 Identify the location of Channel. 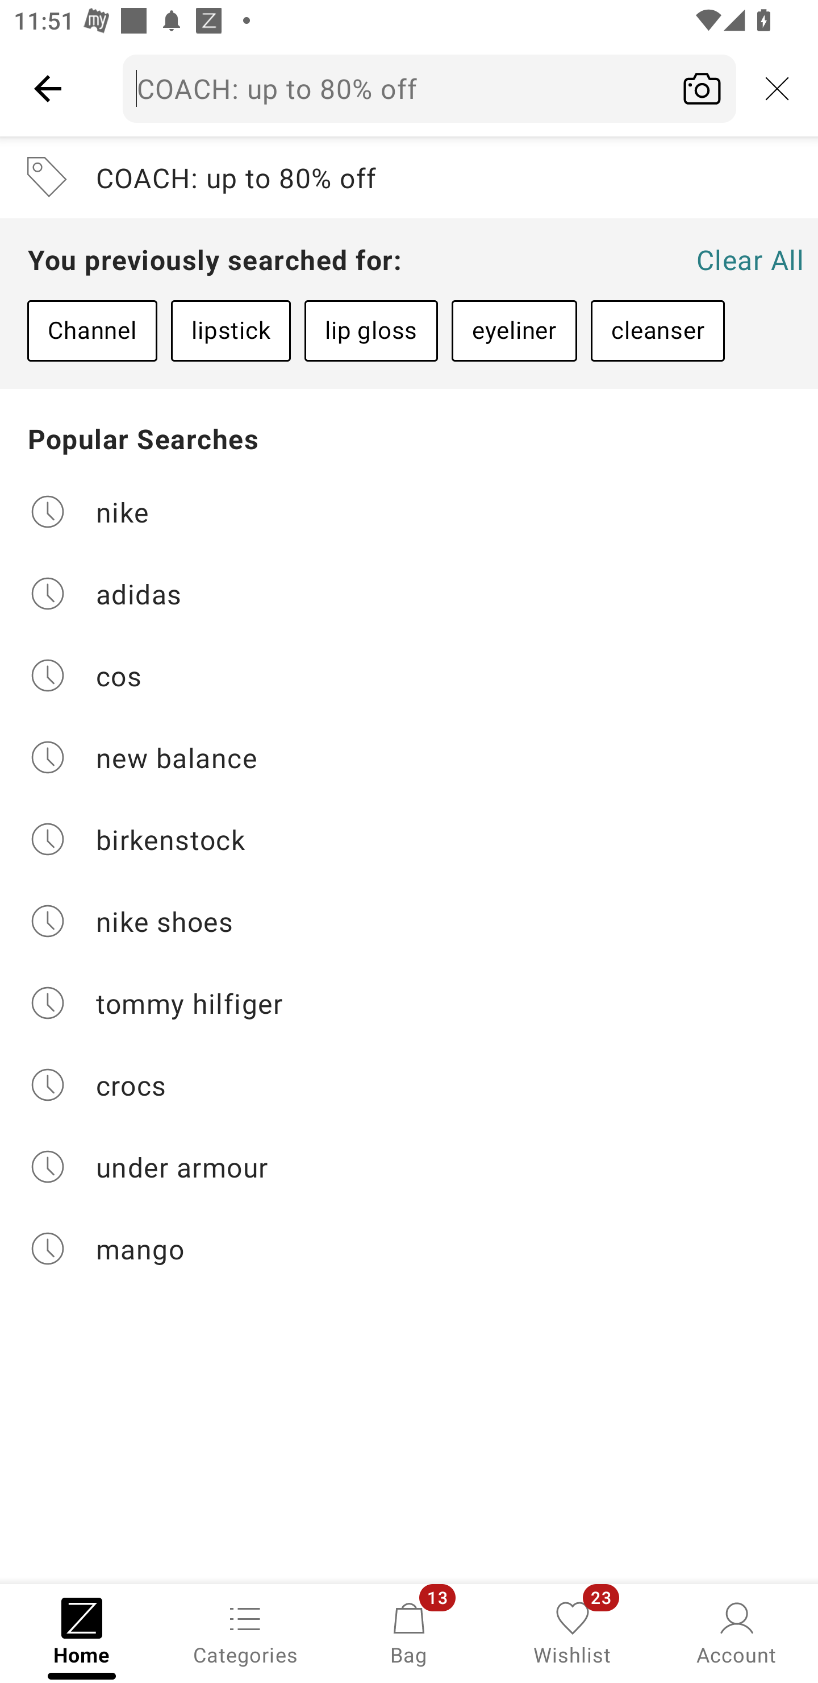
(92, 330).